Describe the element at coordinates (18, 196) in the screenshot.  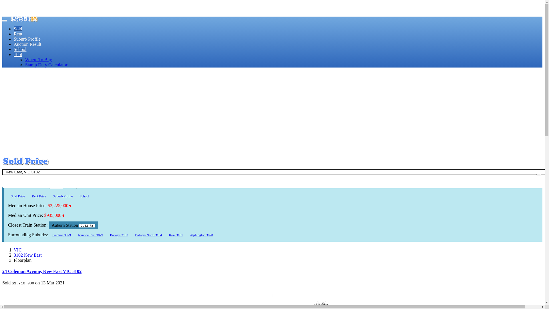
I see `Sold Price` at that location.